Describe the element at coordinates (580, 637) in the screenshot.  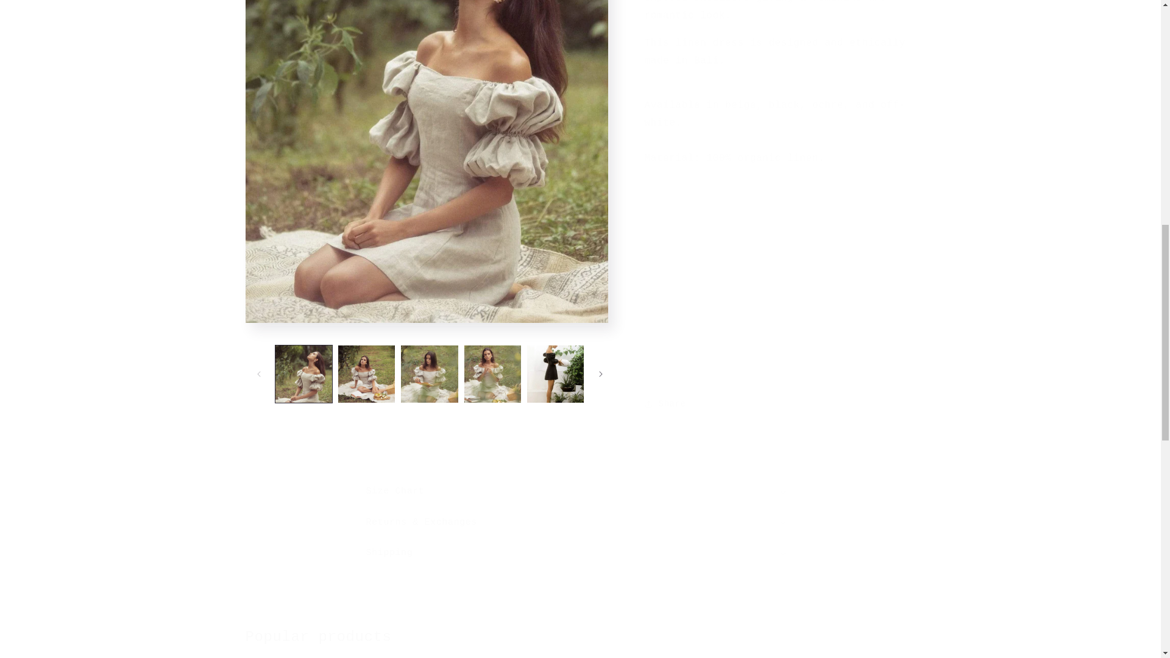
I see `Popular products` at that location.